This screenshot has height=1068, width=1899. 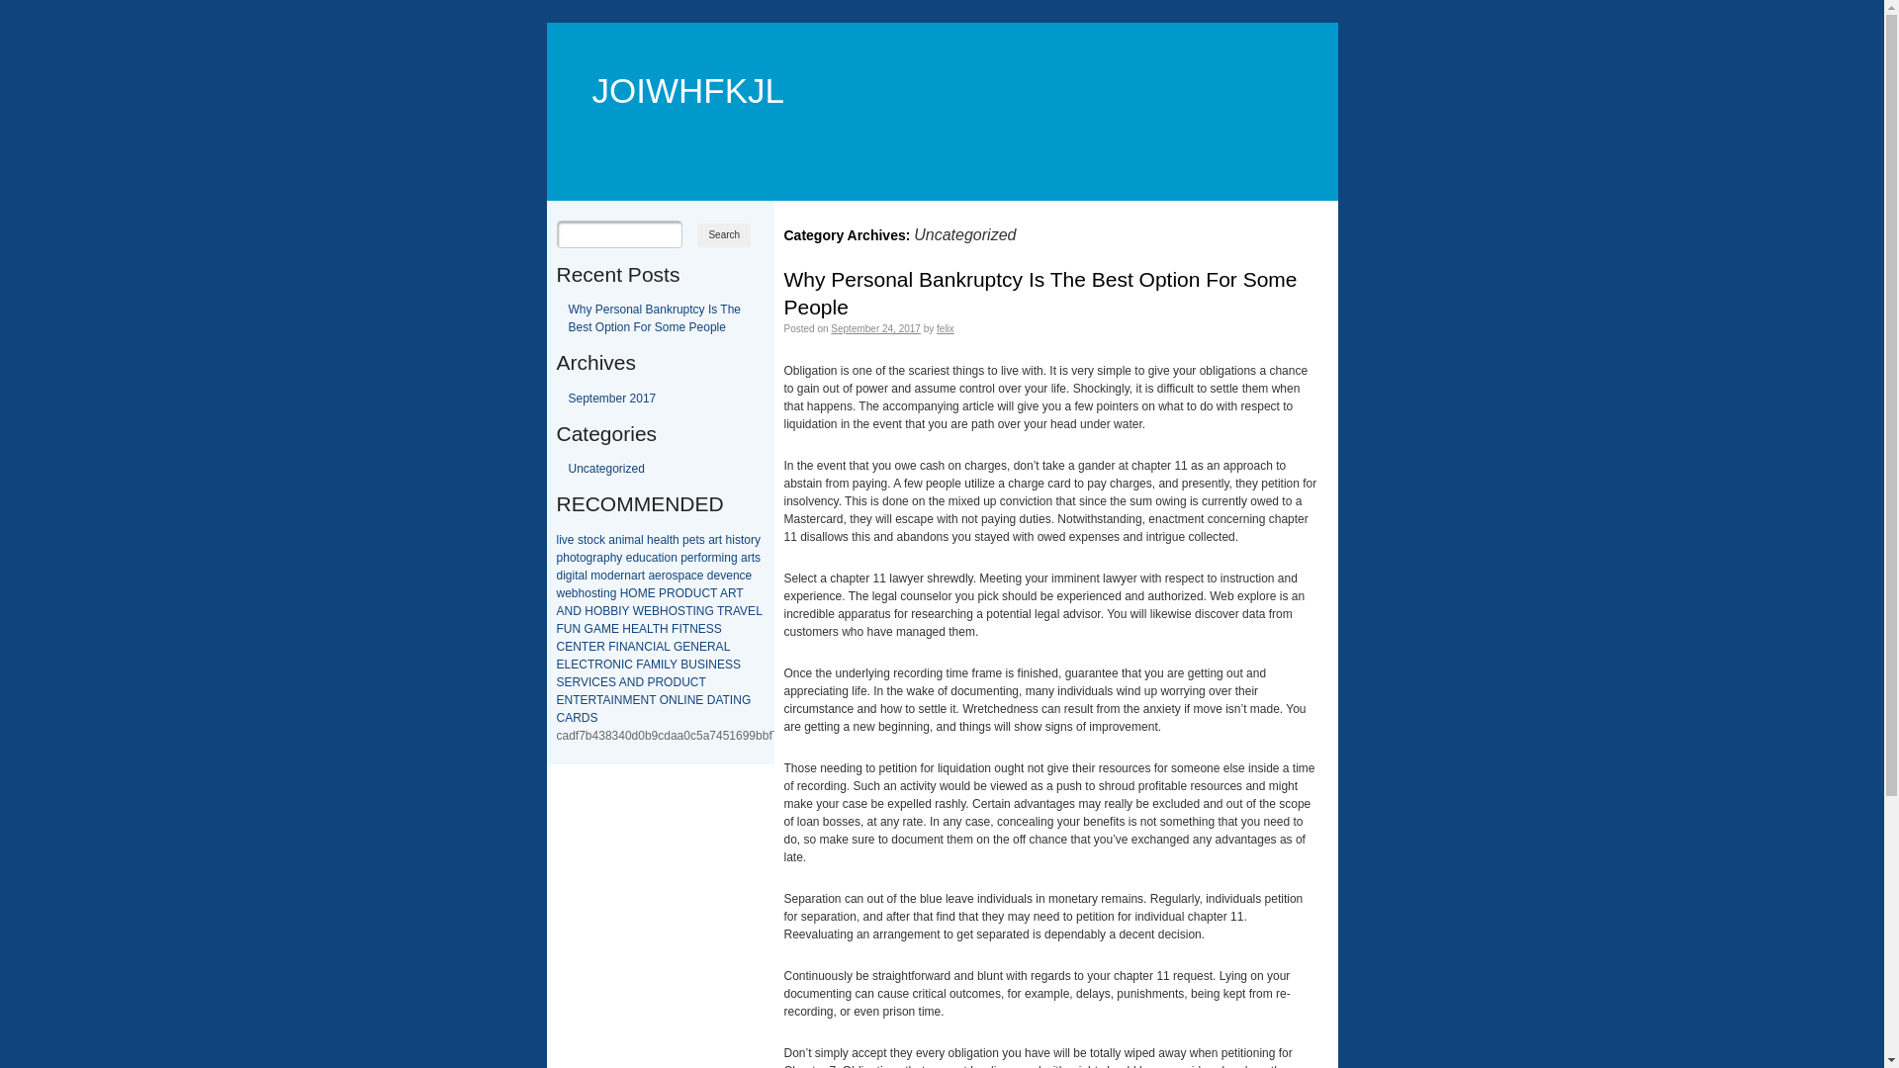 I want to click on i, so click(x=623, y=540).